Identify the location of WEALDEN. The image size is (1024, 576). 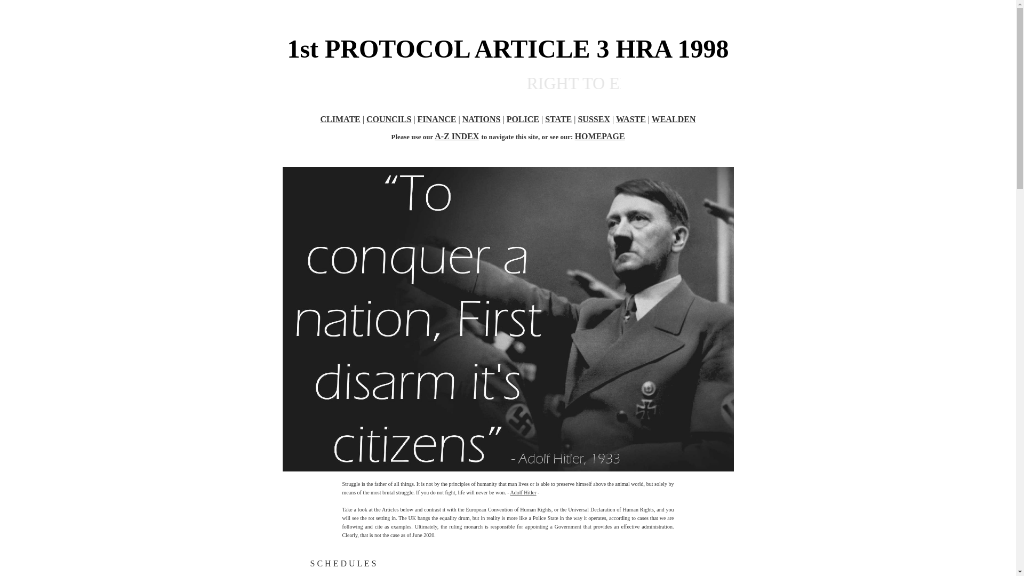
(674, 119).